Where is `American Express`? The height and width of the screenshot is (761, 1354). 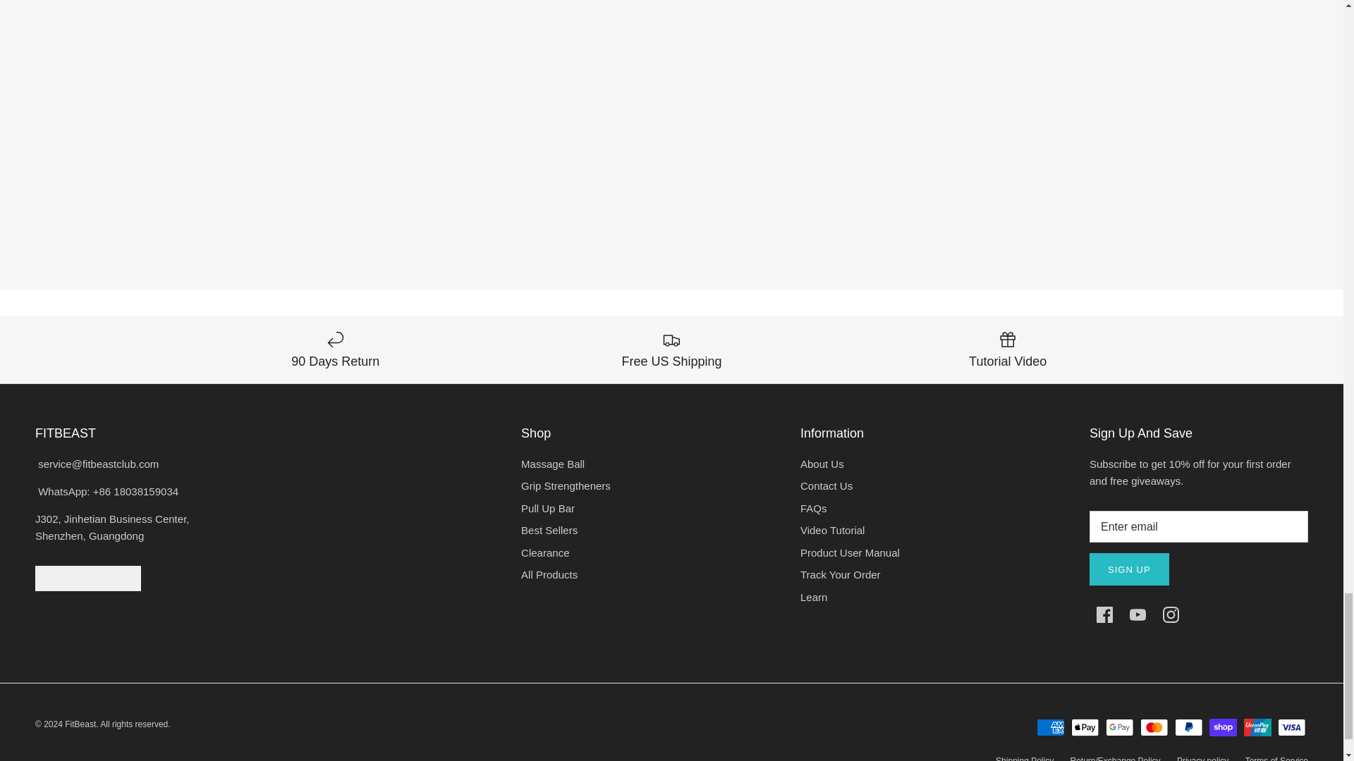
American Express is located at coordinates (1051, 727).